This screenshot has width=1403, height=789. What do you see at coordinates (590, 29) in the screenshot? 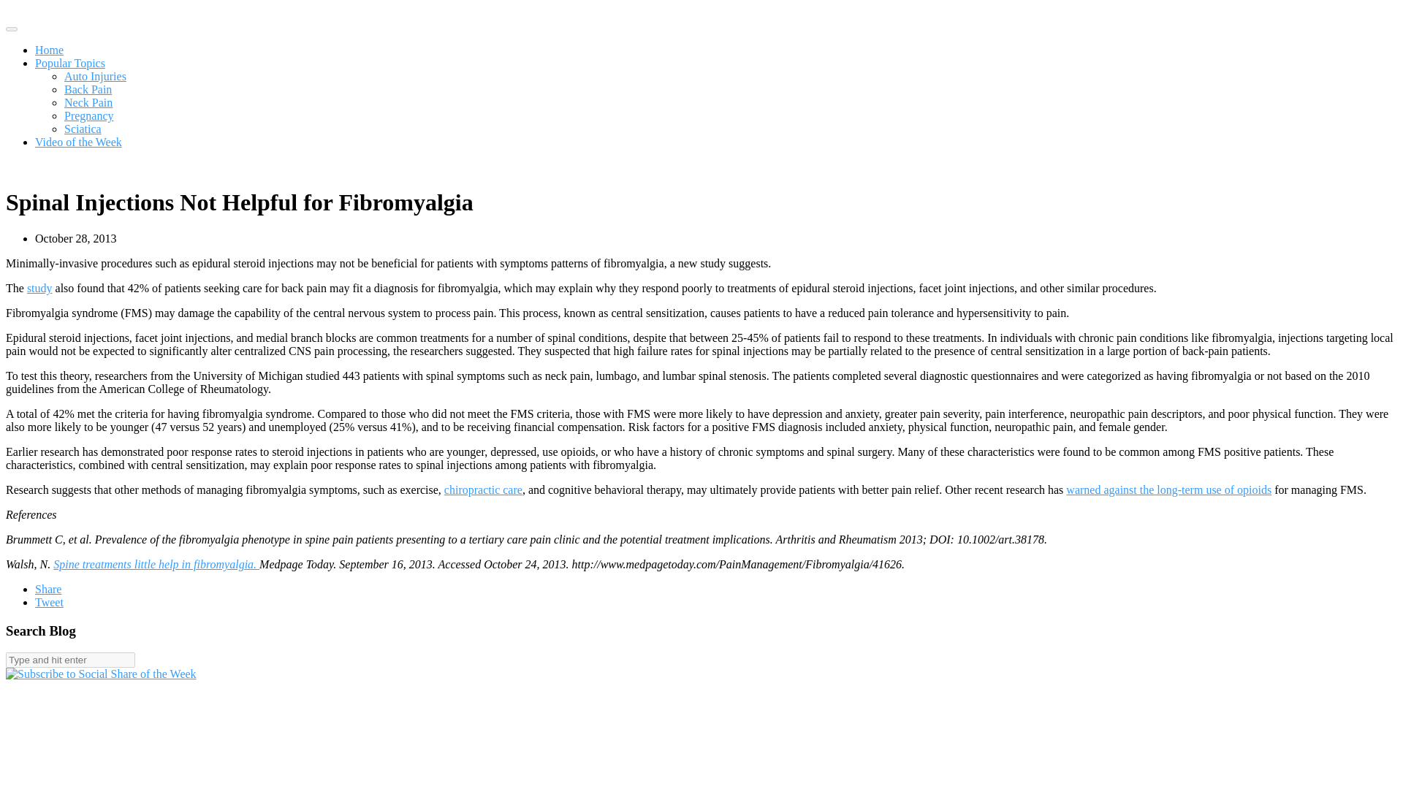
I see `Popular Topics` at bounding box center [590, 29].